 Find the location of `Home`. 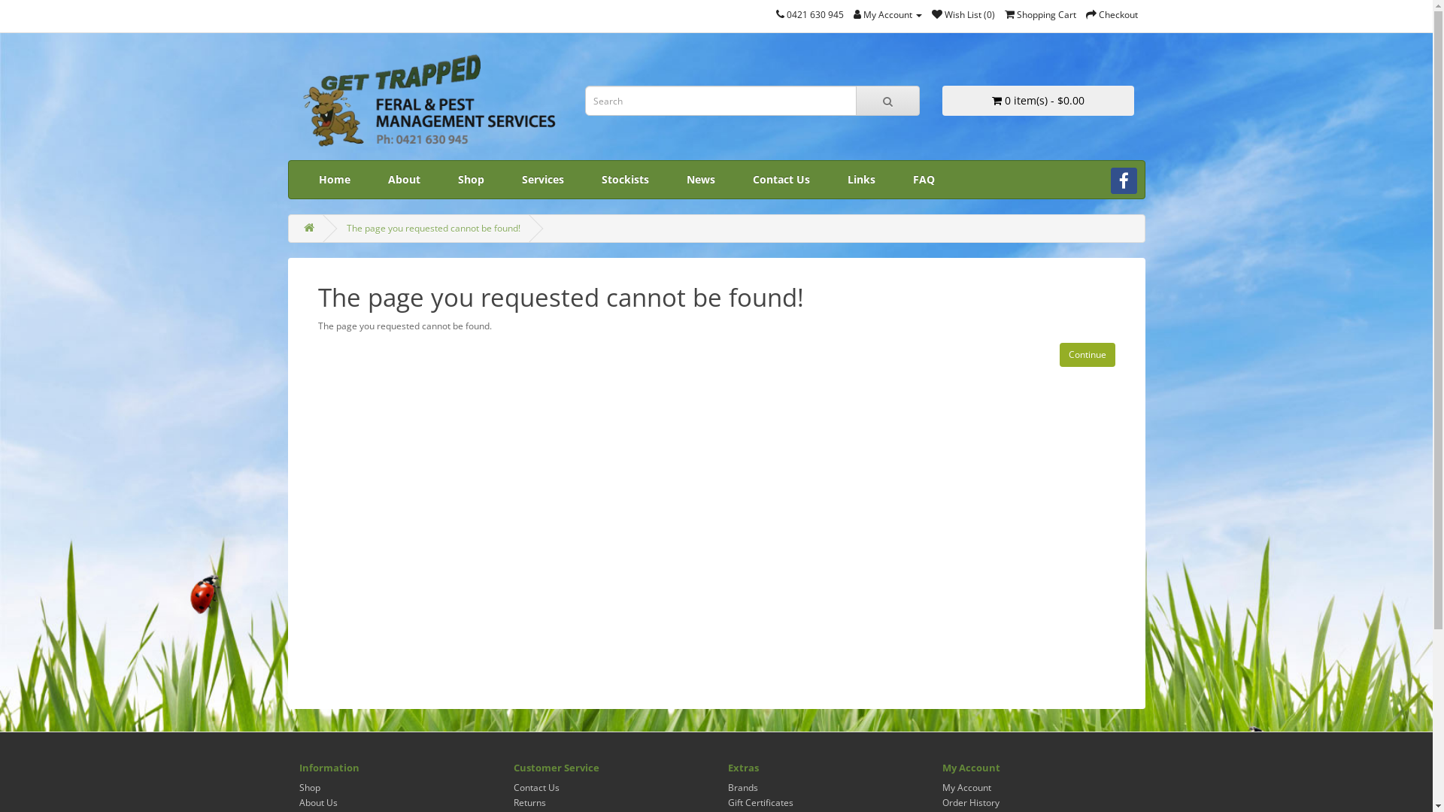

Home is located at coordinates (334, 180).